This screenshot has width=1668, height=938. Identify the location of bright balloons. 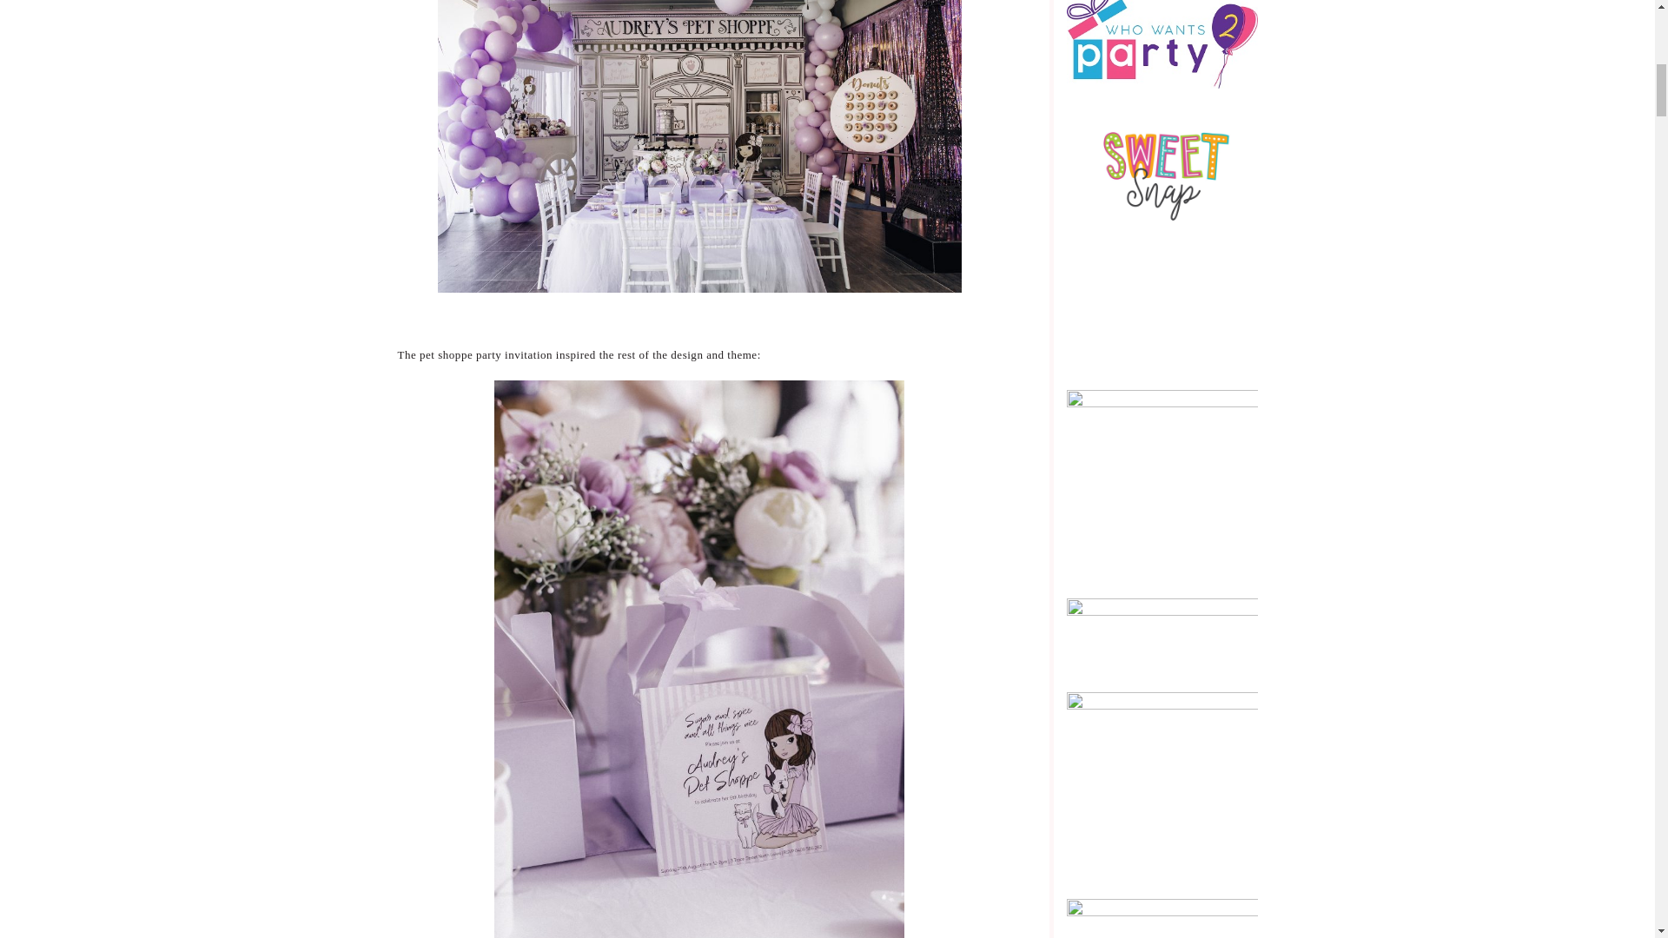
(1162, 314).